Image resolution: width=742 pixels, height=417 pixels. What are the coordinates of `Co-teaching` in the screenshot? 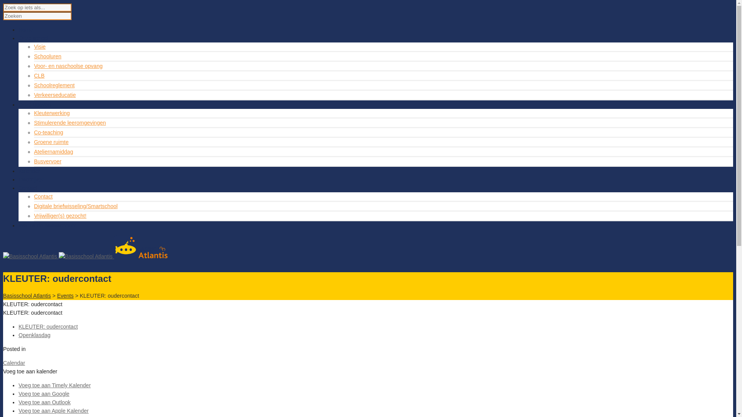 It's located at (49, 132).